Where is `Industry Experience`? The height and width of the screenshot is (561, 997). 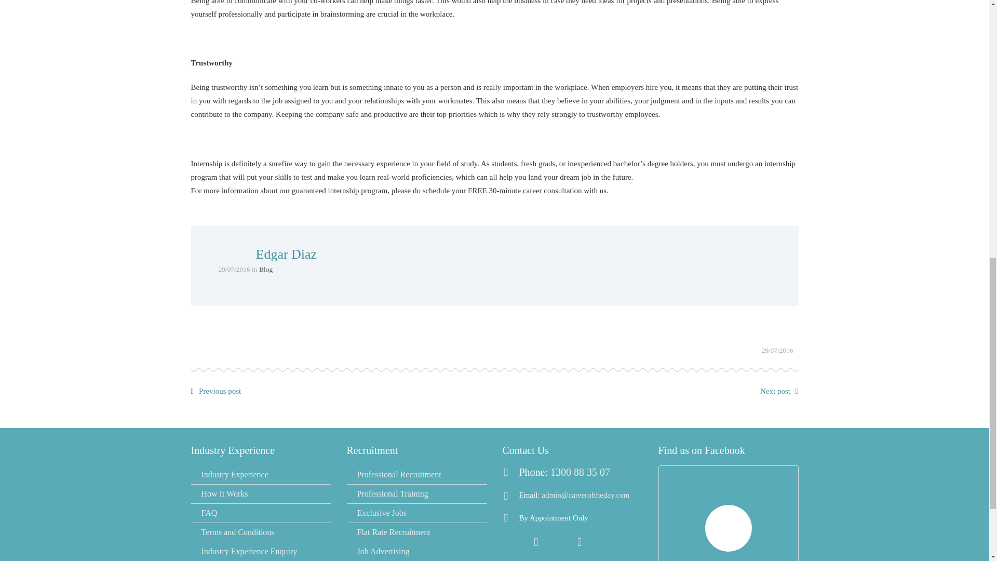 Industry Experience is located at coordinates (261, 475).